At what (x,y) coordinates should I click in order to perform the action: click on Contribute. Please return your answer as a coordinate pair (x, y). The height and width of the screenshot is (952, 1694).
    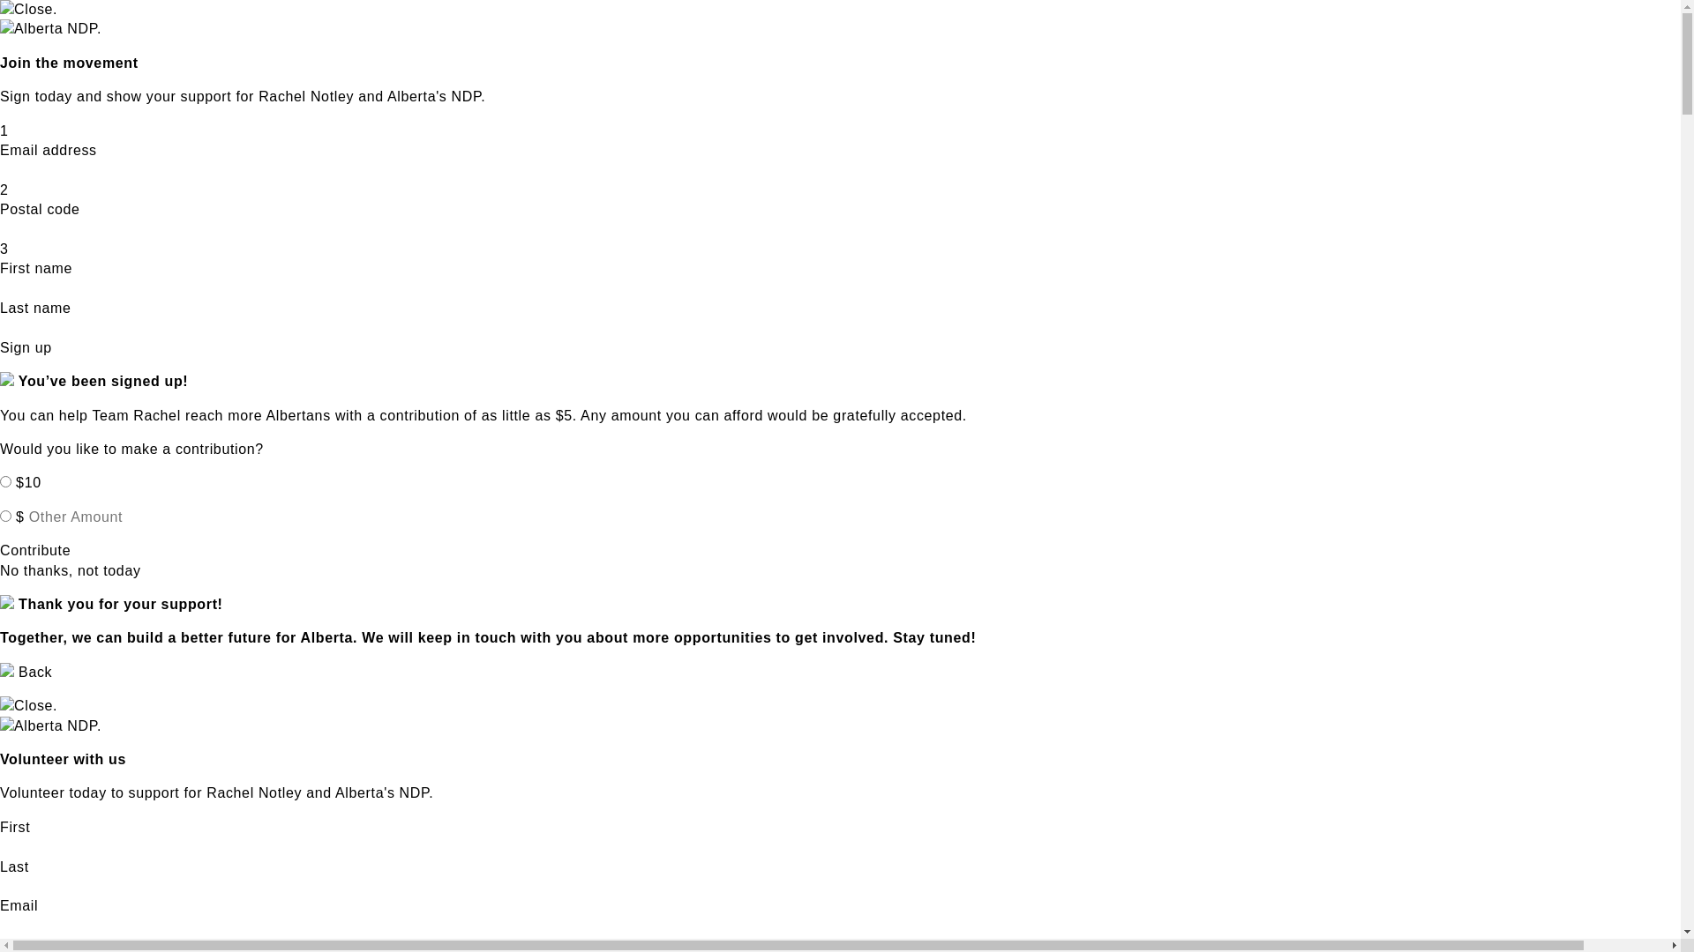
    Looking at the image, I should click on (35, 550).